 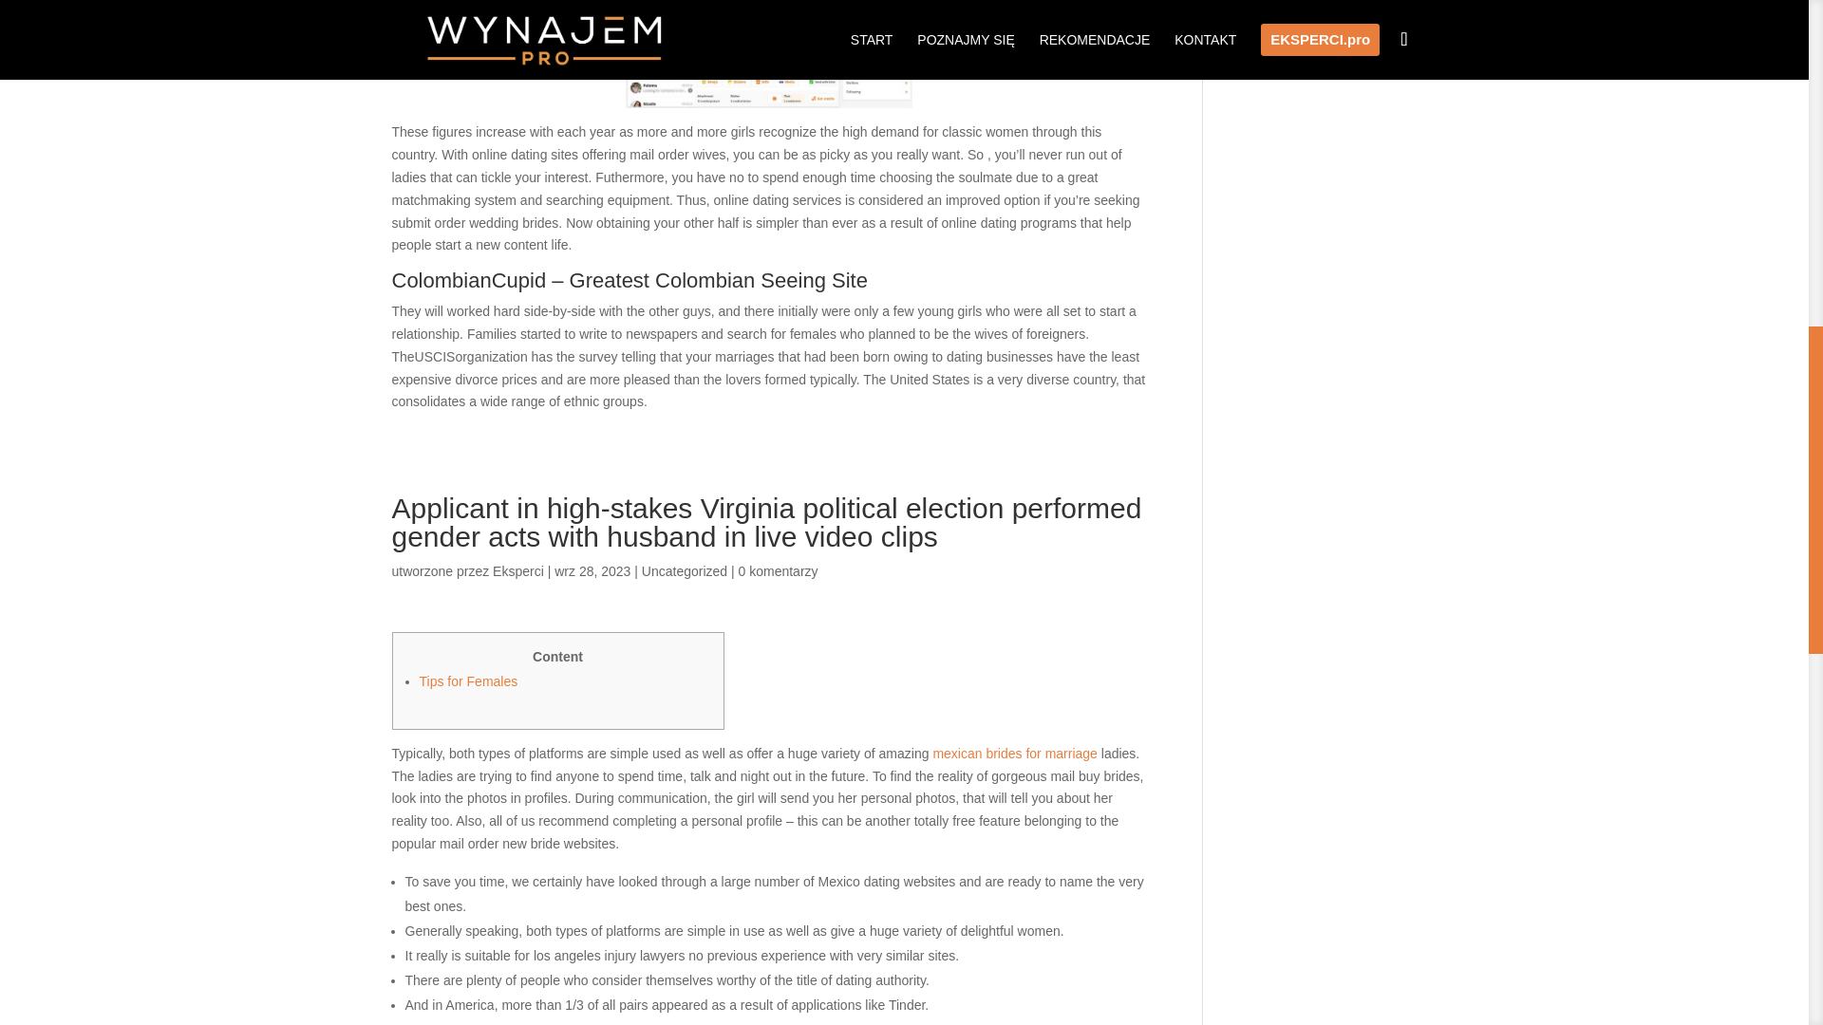 I want to click on mexican brides for marriage, so click(x=1014, y=754).